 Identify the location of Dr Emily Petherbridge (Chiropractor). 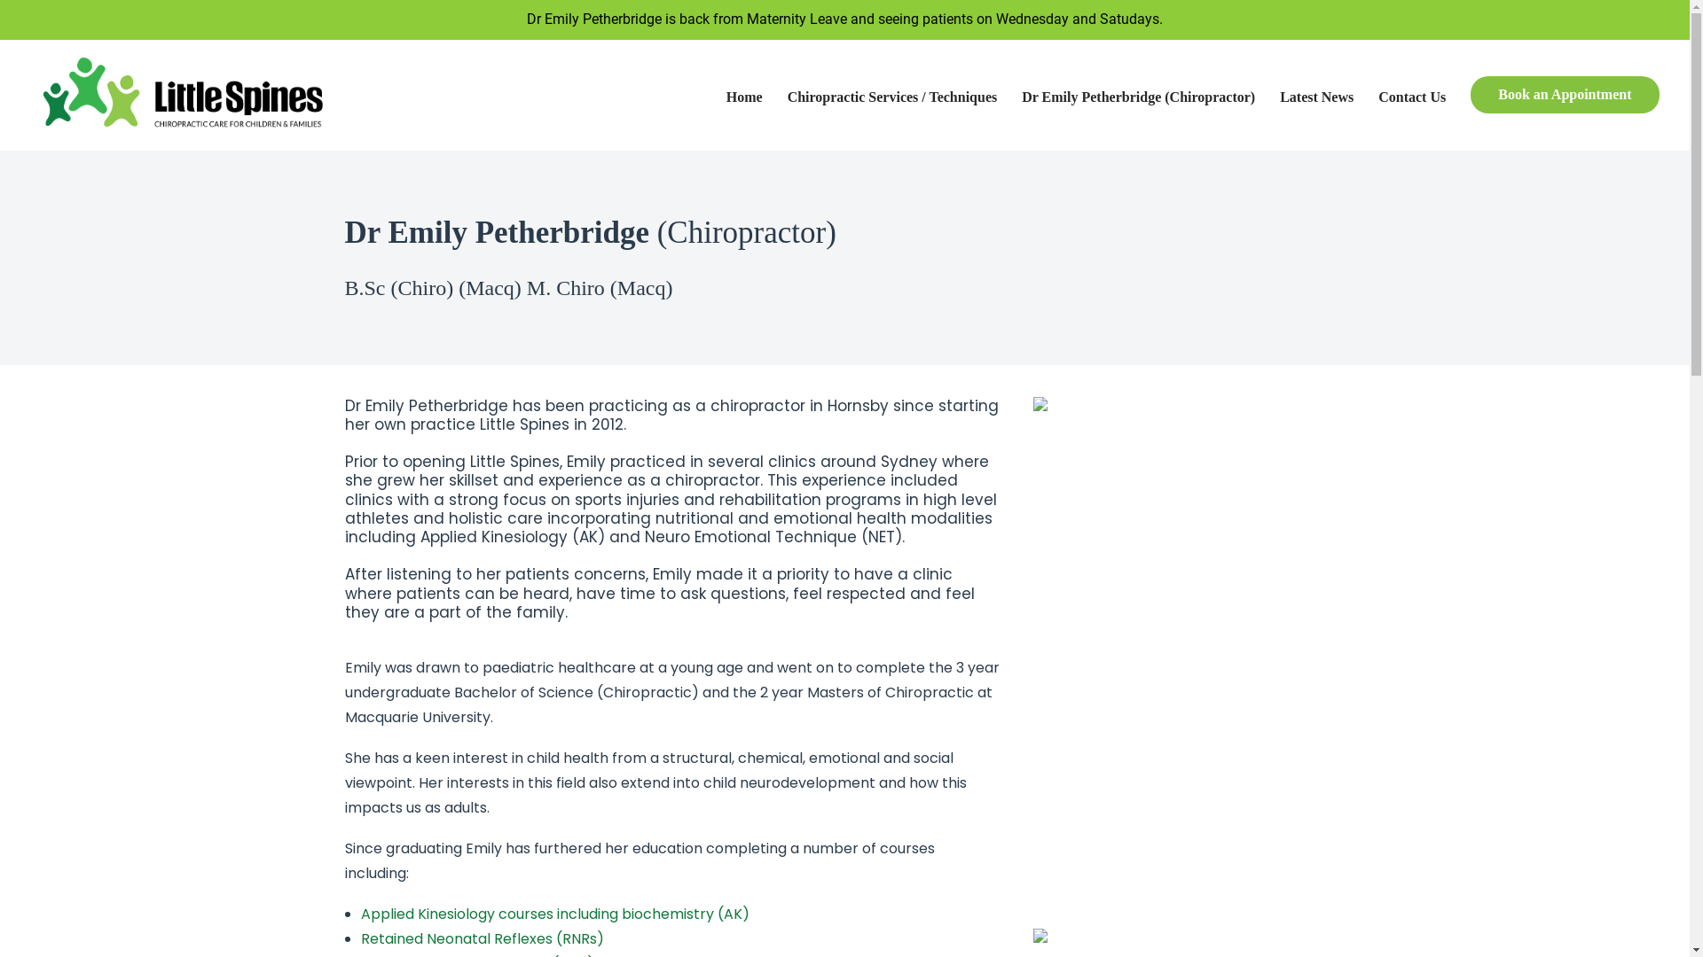
(1139, 96).